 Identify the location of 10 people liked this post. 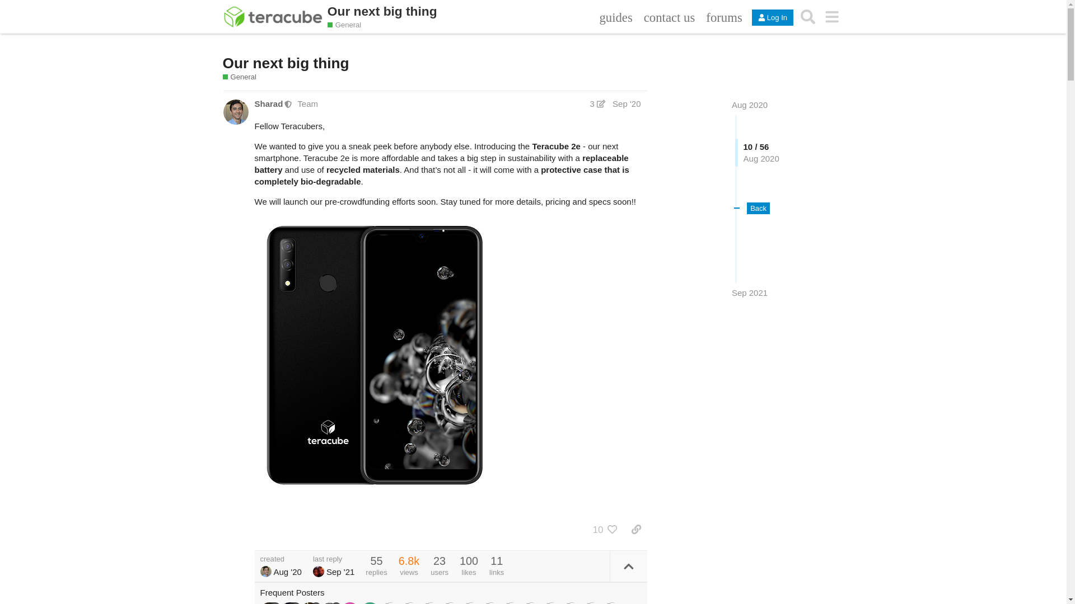
(595, 529).